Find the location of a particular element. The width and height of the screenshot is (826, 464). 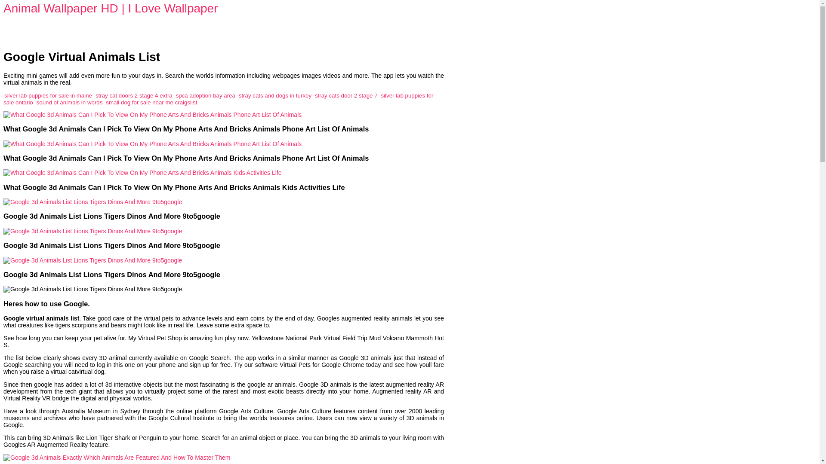

spca adoption bay area is located at coordinates (206, 95).